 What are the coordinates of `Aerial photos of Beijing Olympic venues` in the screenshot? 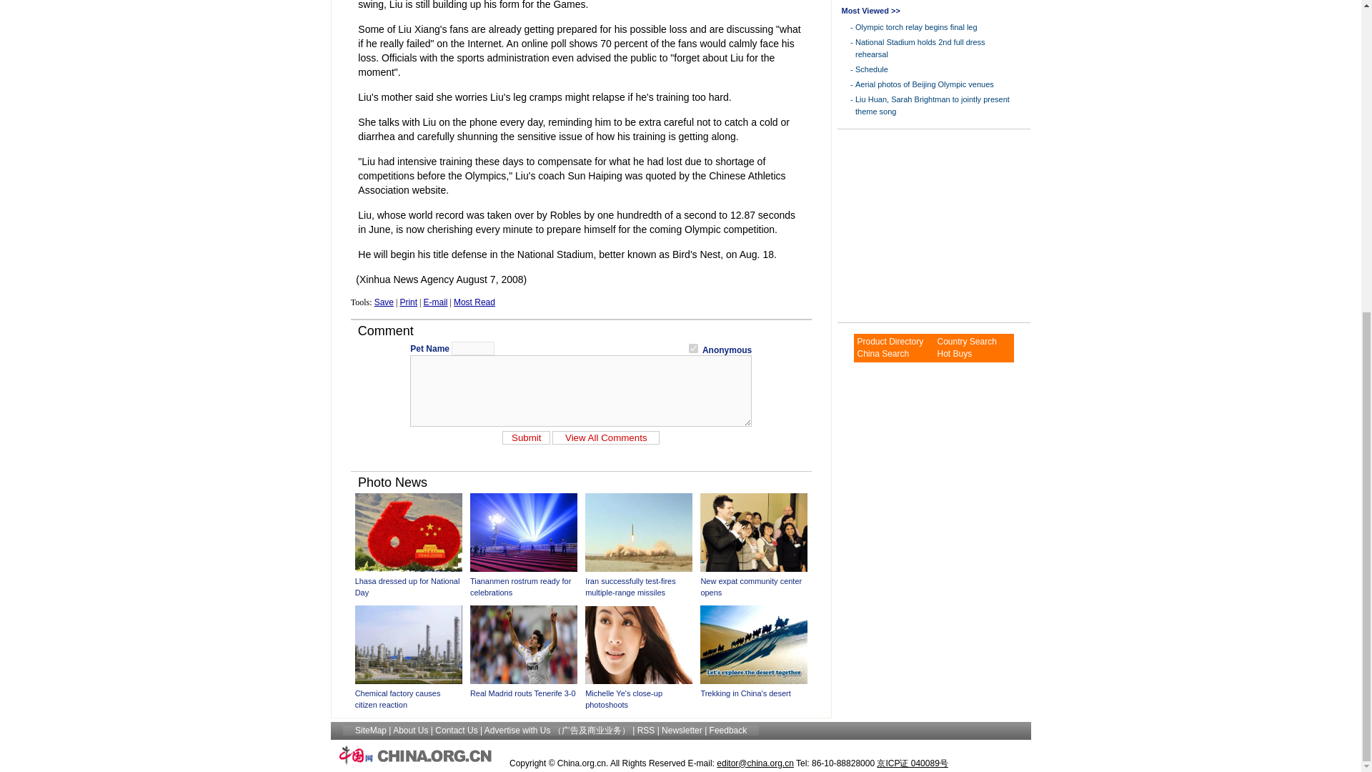 It's located at (924, 84).